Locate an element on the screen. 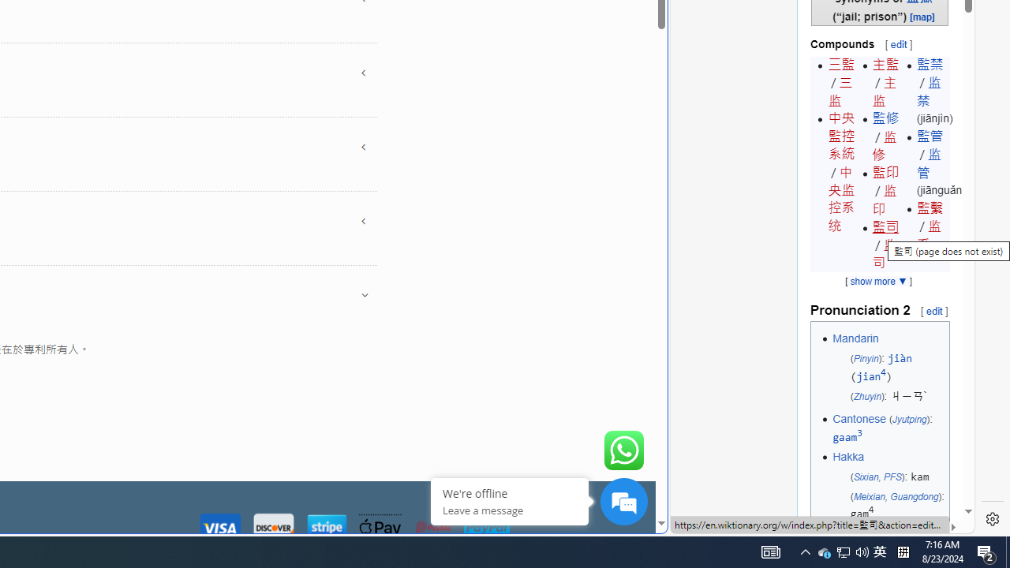 Image resolution: width=1010 pixels, height=568 pixels. edit is located at coordinates (934, 310).